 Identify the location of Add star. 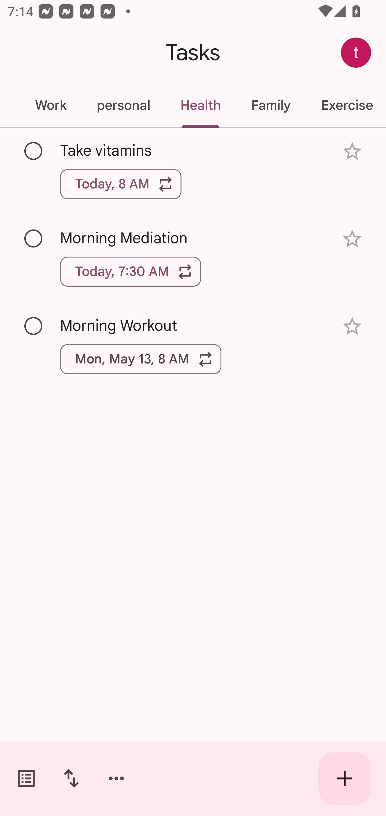
(352, 326).